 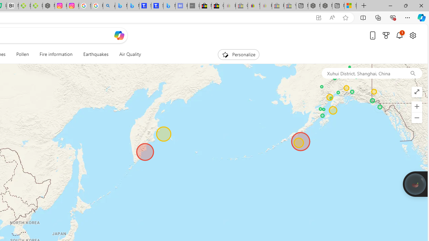 What do you see at coordinates (350, 6) in the screenshot?
I see `Sign in to your Microsoft account` at bounding box center [350, 6].